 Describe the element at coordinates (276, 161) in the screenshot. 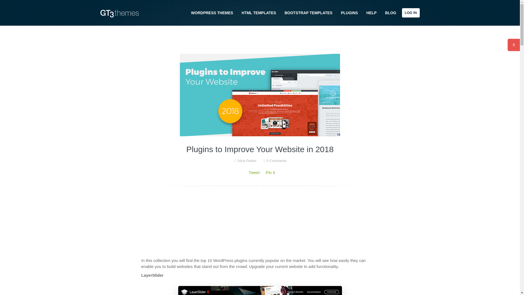

I see `0 Comments` at that location.